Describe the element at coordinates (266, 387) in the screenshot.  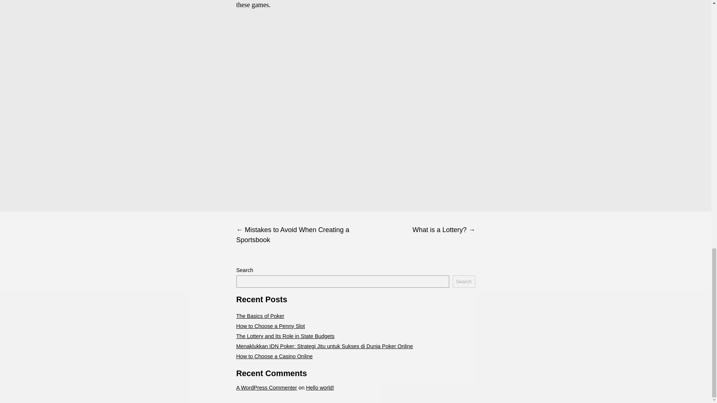
I see `A WordPress Commenter` at that location.